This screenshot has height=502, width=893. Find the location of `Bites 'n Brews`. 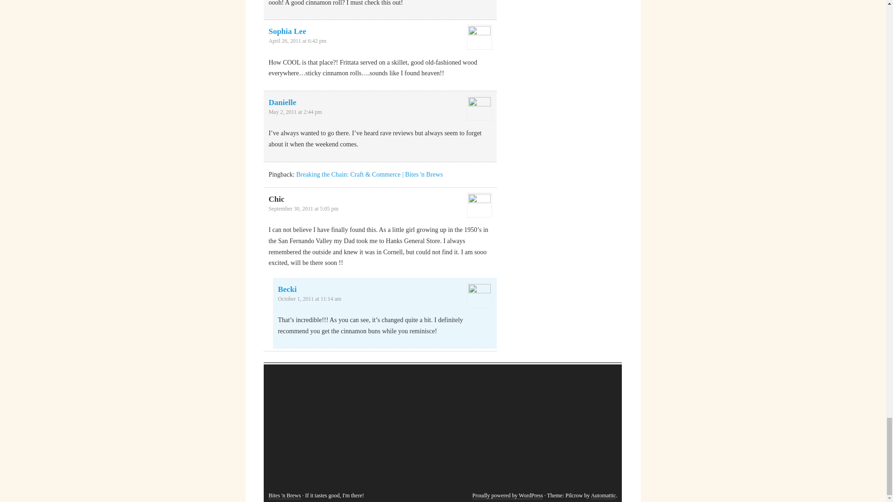

Bites 'n Brews is located at coordinates (285, 495).